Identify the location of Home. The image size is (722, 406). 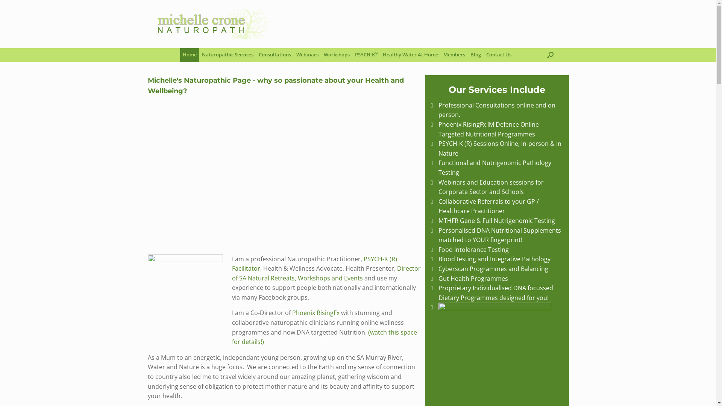
(190, 55).